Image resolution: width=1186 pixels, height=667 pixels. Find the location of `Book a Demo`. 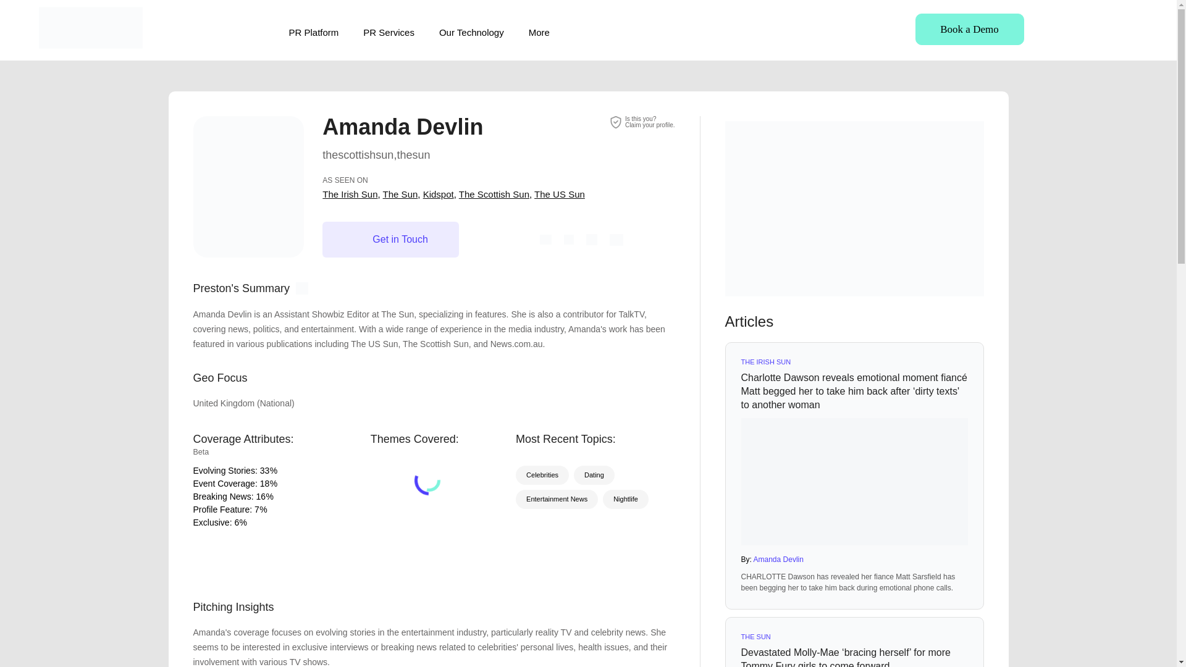

Book a Demo is located at coordinates (970, 29).